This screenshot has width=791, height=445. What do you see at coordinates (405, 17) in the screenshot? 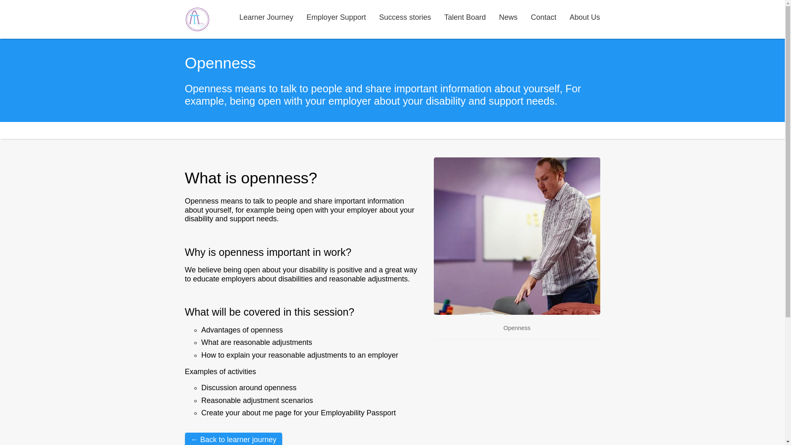
I see `Success stories` at bounding box center [405, 17].